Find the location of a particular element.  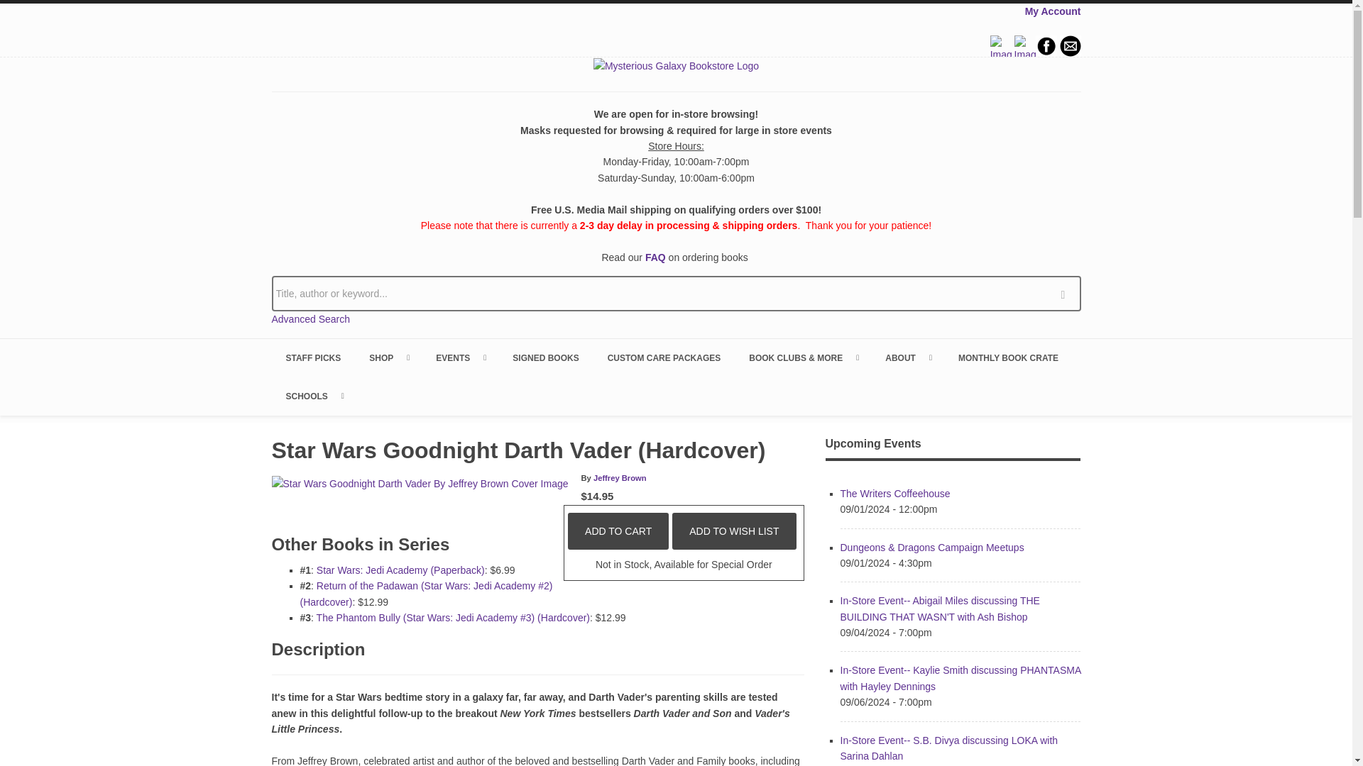

My Account is located at coordinates (1052, 11).